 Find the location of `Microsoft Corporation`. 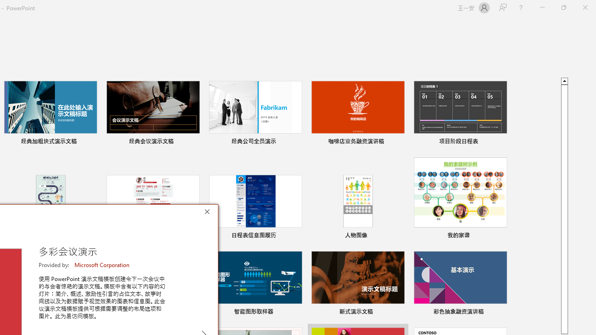

Microsoft Corporation is located at coordinates (102, 265).